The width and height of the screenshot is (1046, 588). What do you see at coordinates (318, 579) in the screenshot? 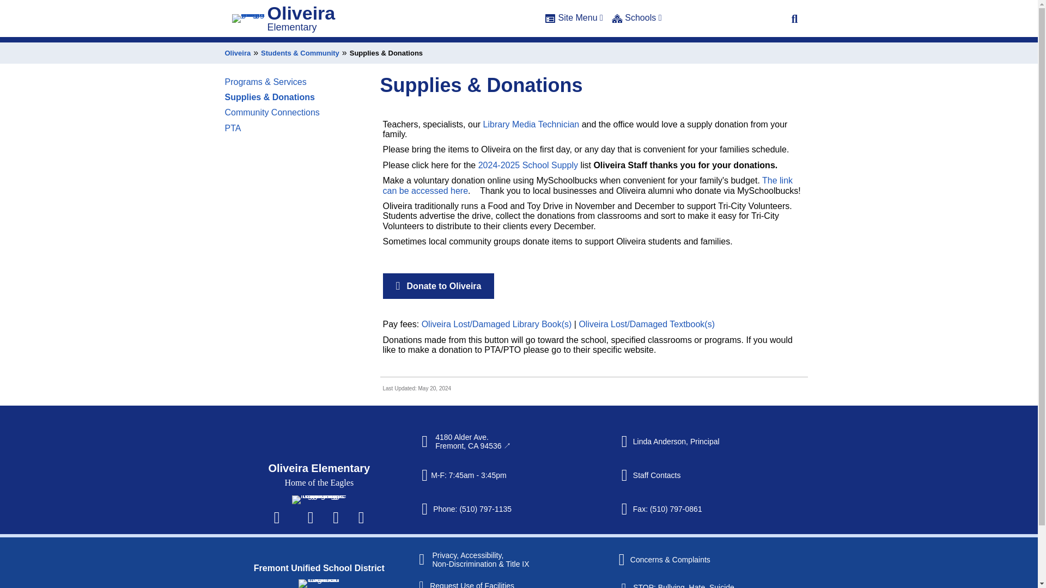
I see `fusd-logo` at bounding box center [318, 579].